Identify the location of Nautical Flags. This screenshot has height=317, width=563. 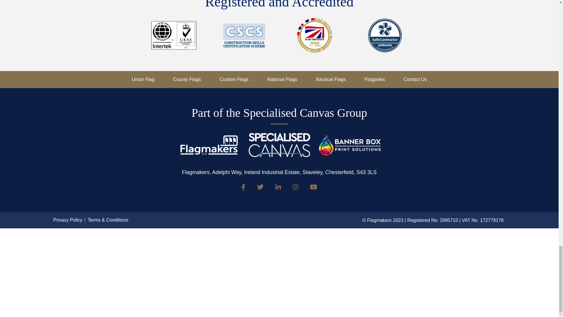
(331, 79).